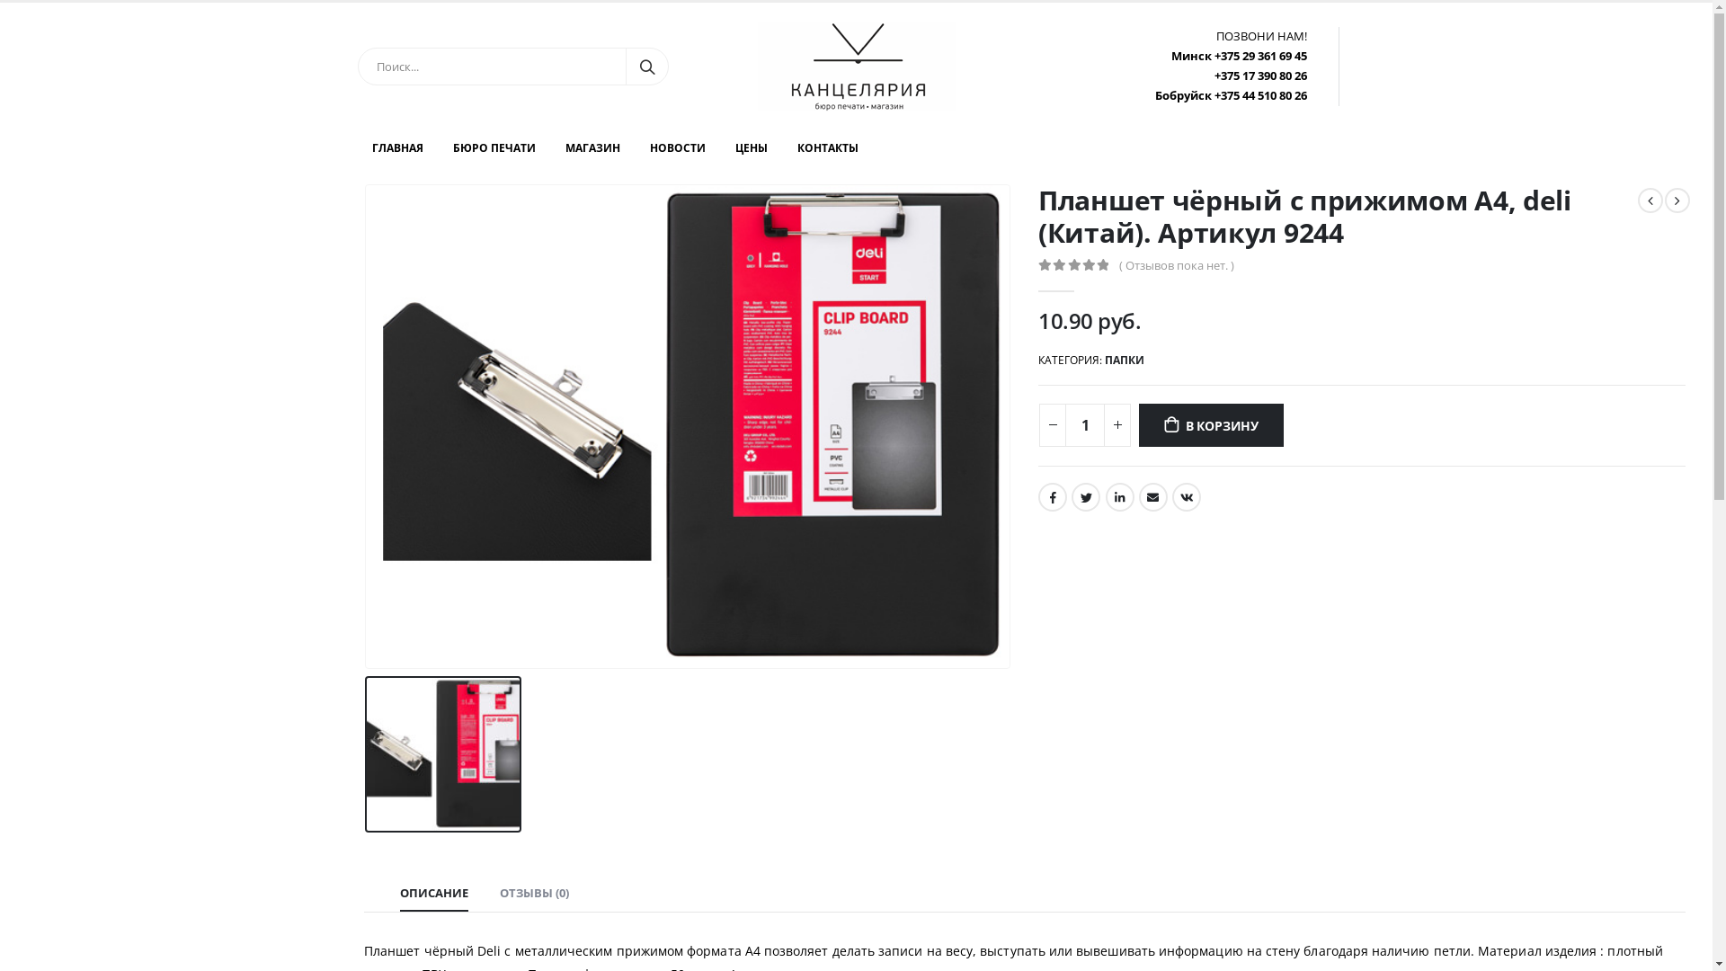  Describe the element at coordinates (1053, 425) in the screenshot. I see `-` at that location.